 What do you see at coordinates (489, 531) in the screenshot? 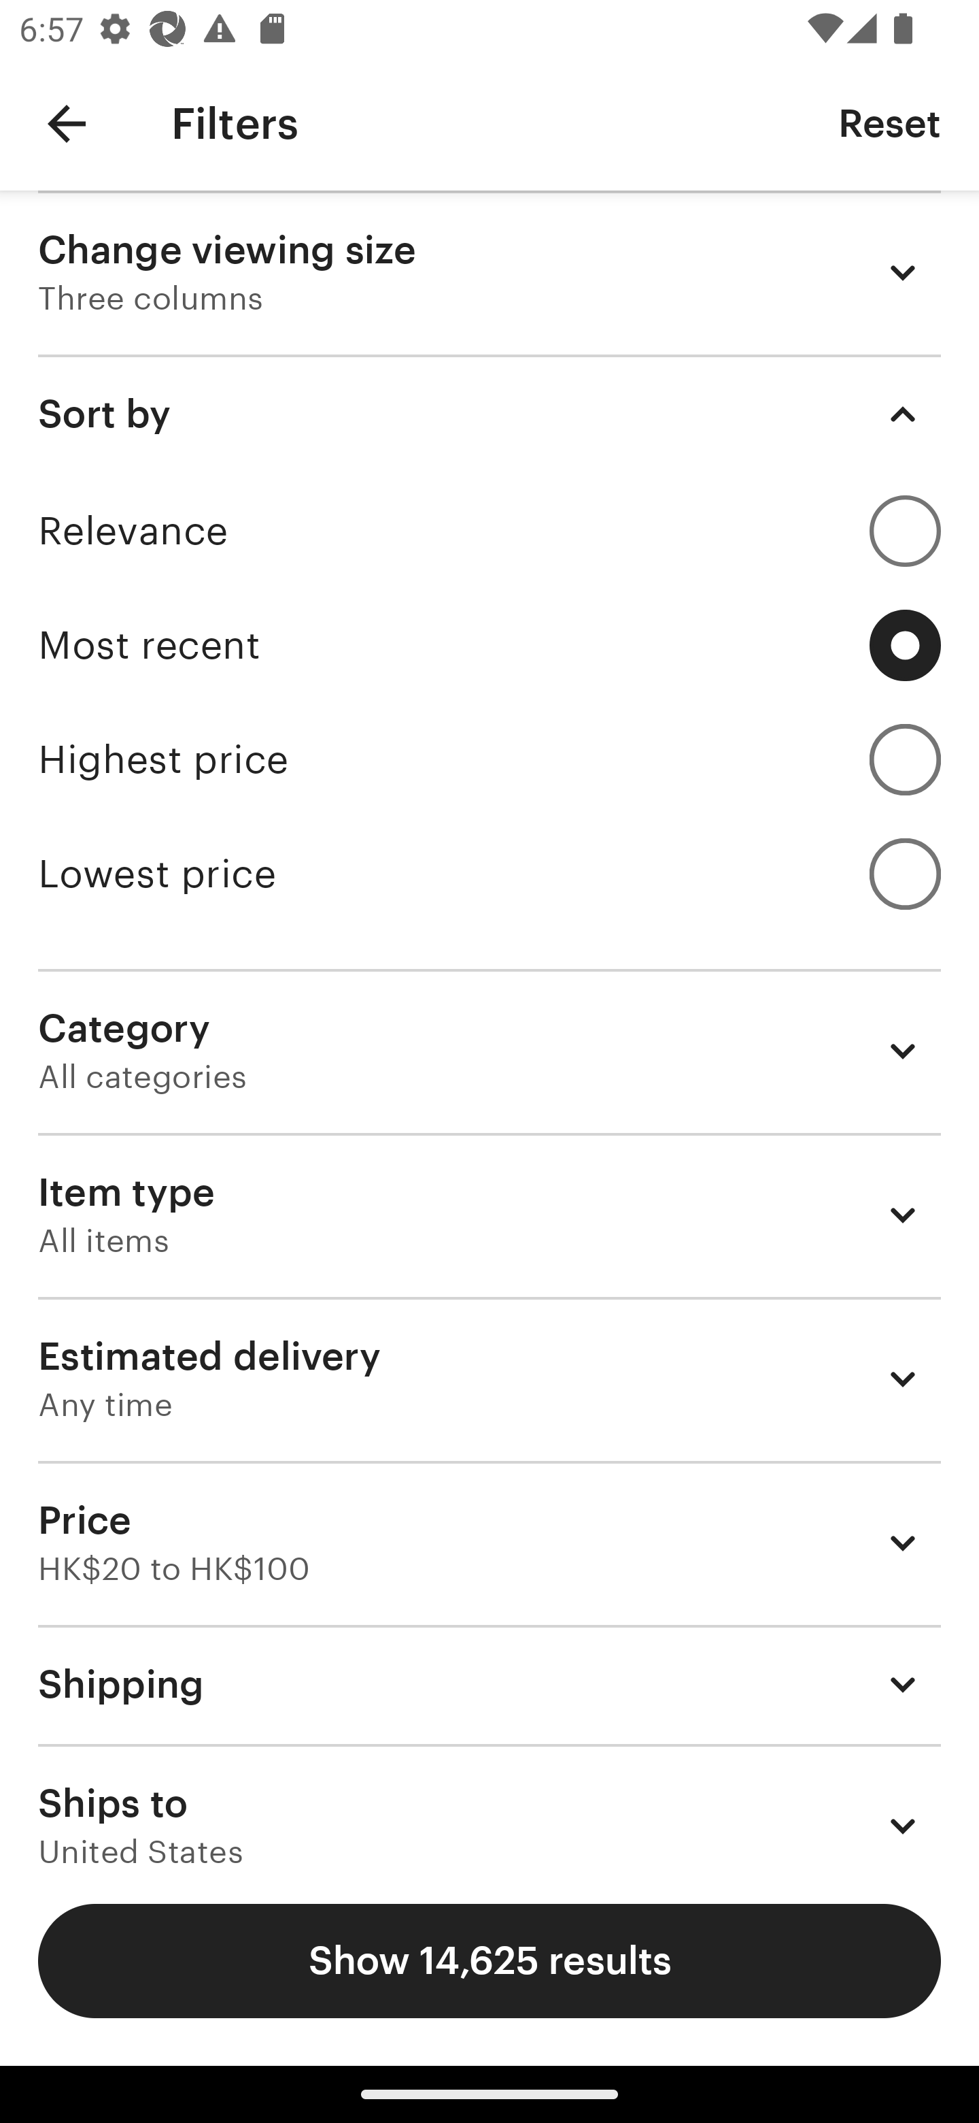
I see `Relevance` at bounding box center [489, 531].